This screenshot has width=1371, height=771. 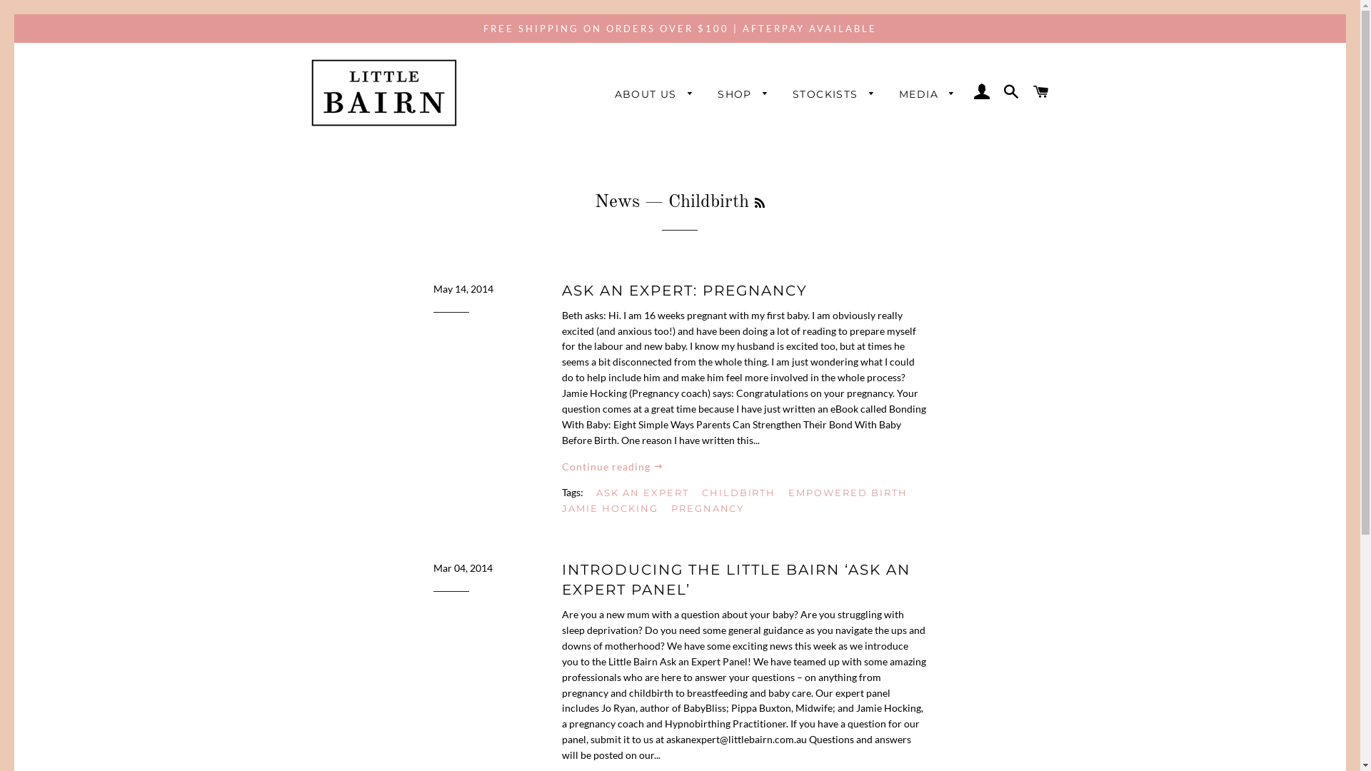 I want to click on CART, so click(x=1041, y=93).